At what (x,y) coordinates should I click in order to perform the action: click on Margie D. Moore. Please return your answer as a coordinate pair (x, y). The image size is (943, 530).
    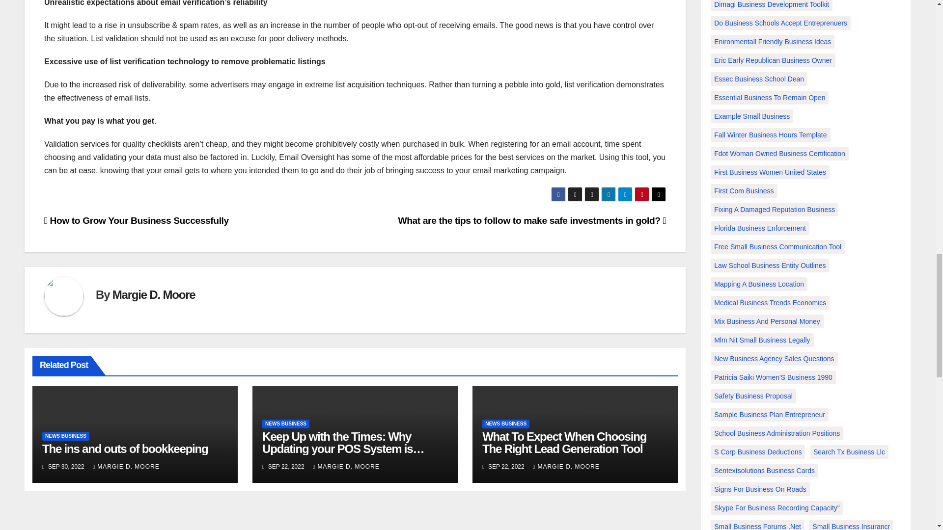
    Looking at the image, I should click on (153, 294).